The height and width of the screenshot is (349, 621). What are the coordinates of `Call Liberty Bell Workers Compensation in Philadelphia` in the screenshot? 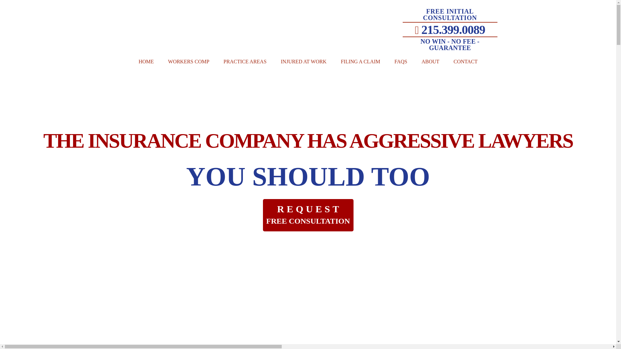 It's located at (450, 30).